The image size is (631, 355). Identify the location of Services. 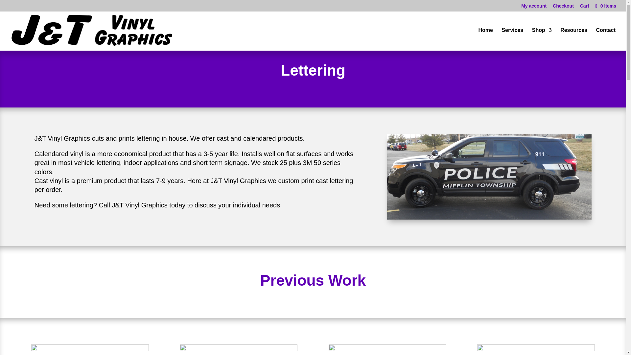
(512, 39).